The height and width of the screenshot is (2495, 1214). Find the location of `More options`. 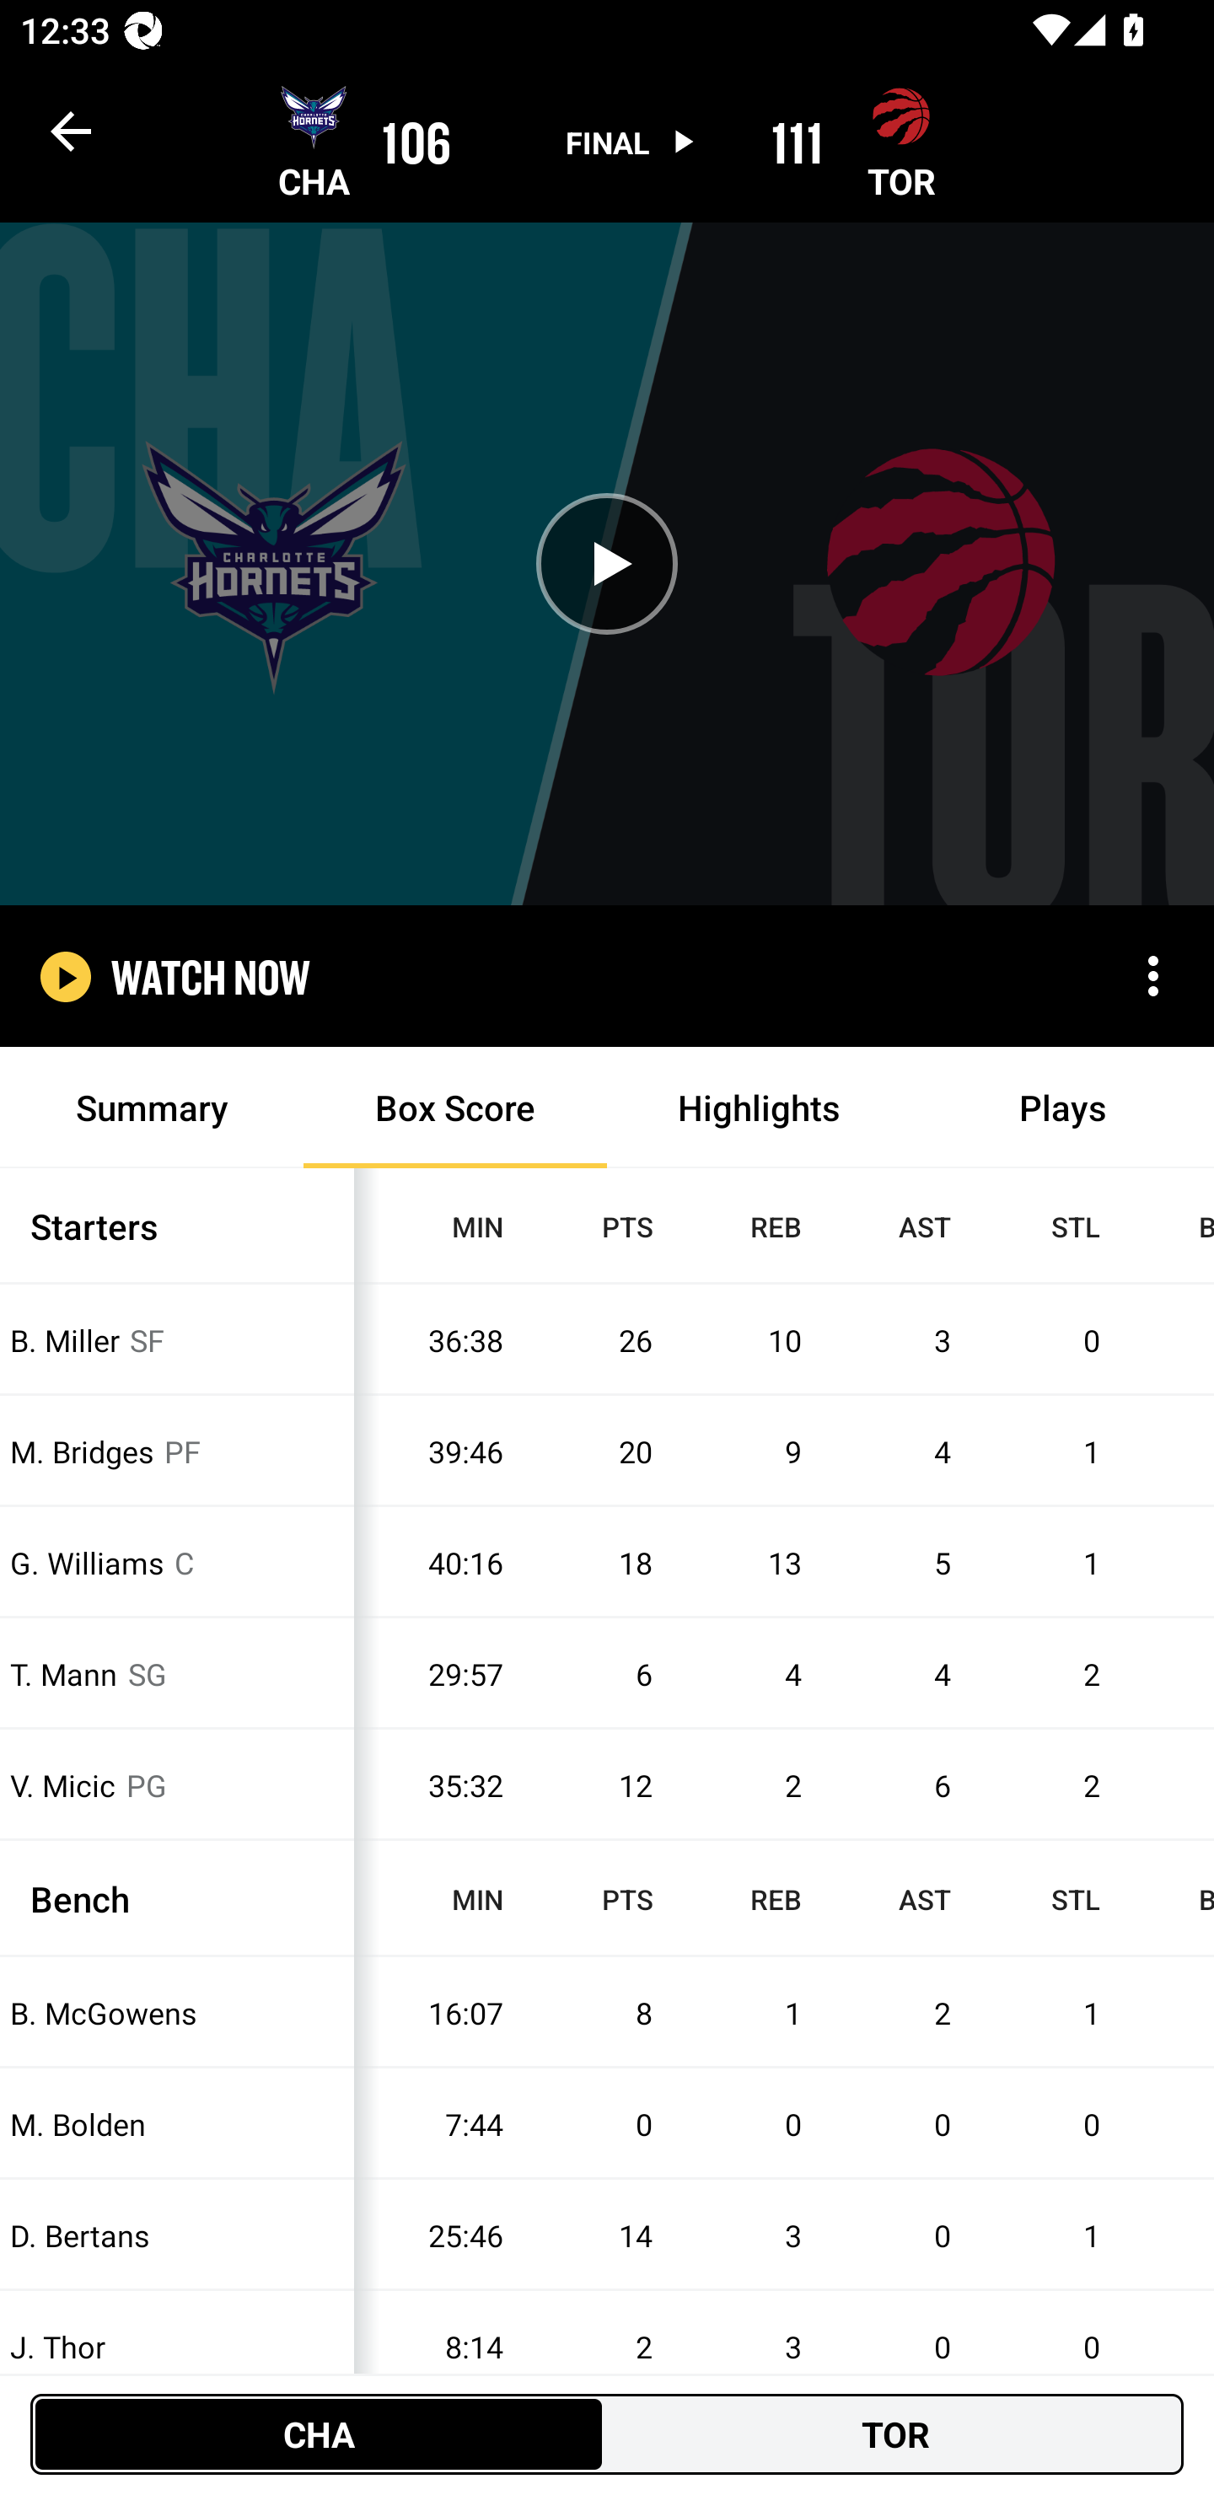

More options is located at coordinates (1153, 976).